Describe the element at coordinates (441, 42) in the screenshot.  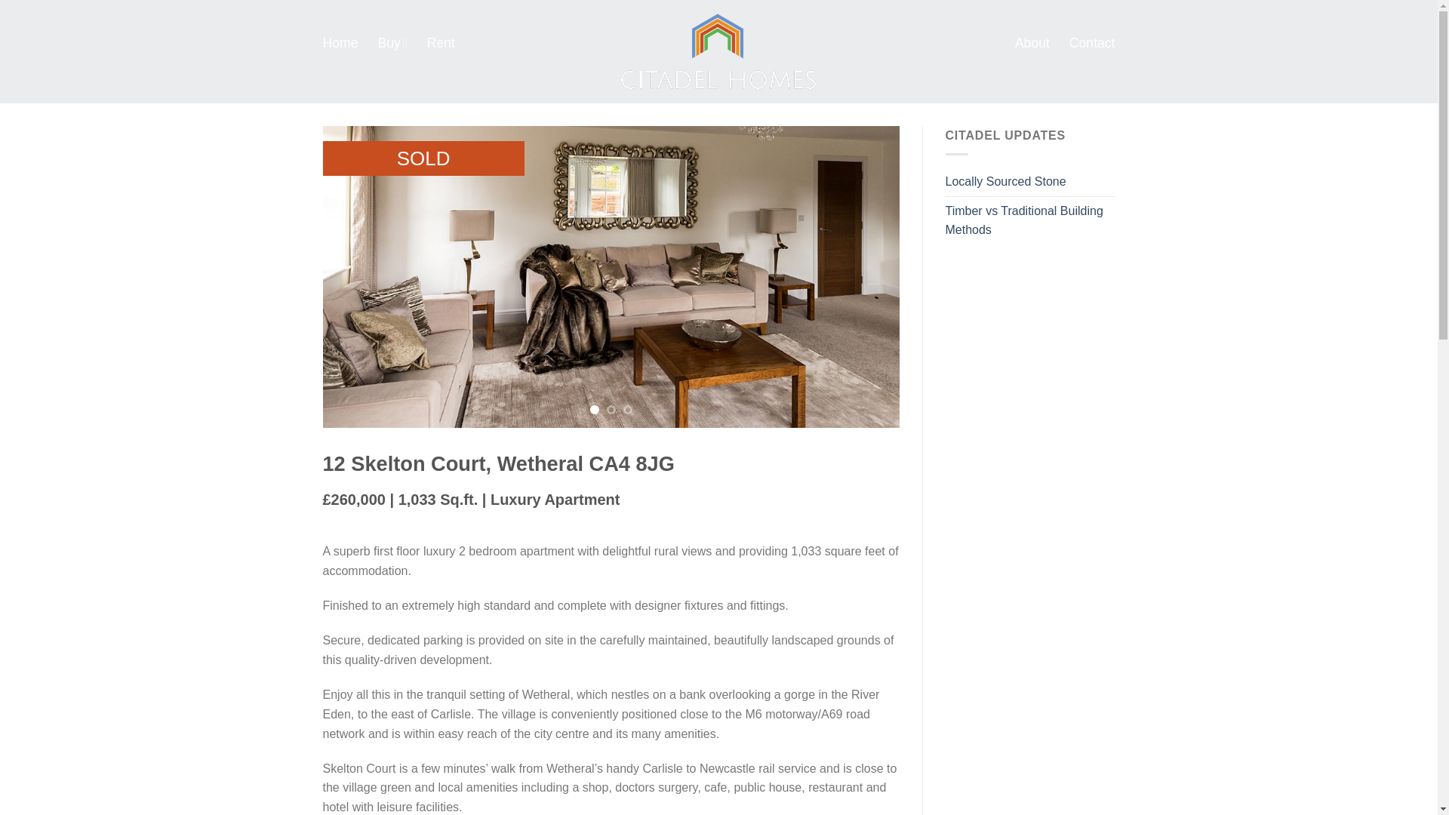
I see `Rent` at that location.